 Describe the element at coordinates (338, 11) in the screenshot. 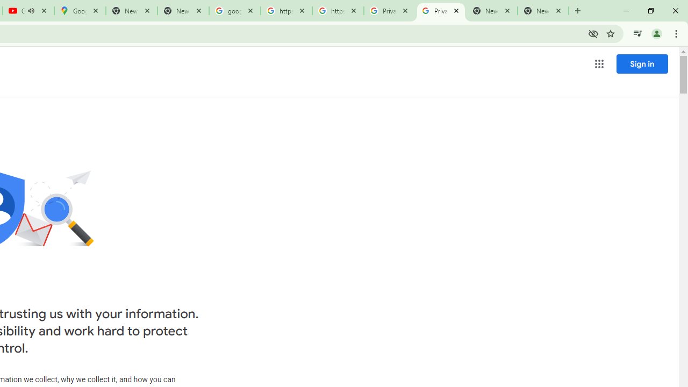

I see `https://scholar.google.com/` at that location.